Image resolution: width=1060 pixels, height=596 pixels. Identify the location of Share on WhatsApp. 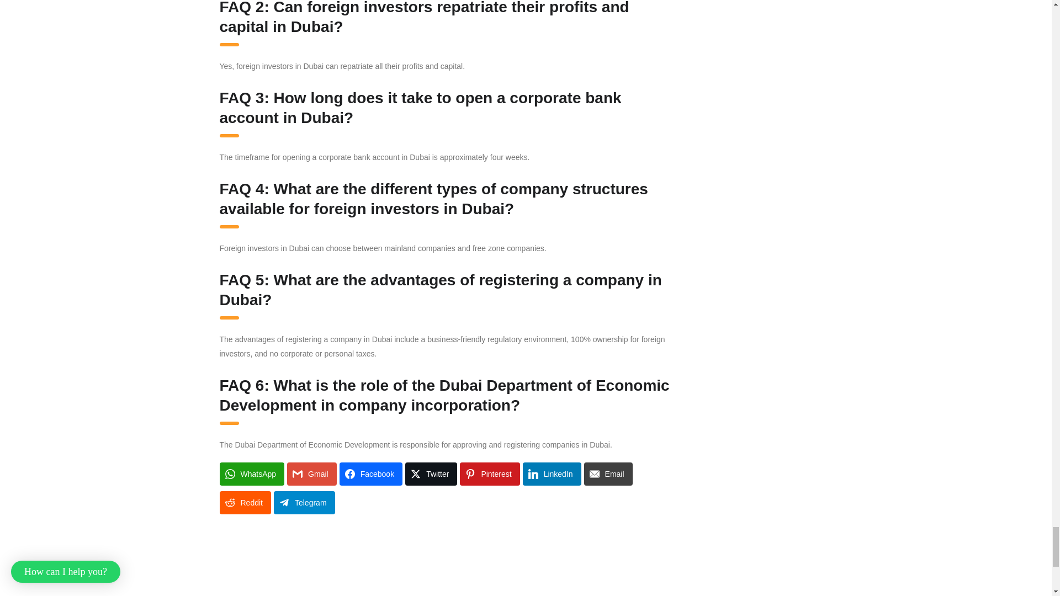
(252, 474).